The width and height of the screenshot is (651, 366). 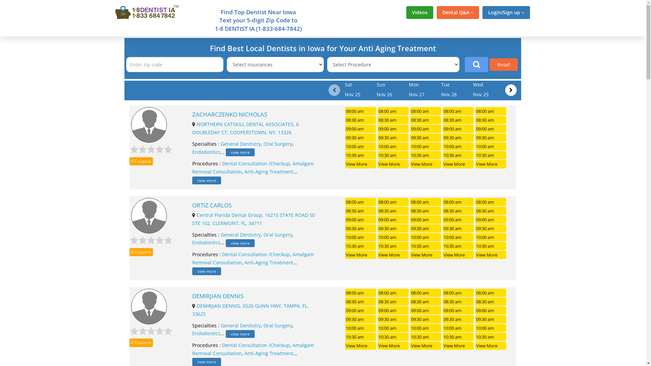 What do you see at coordinates (491, 220) in the screenshot?
I see `09:00 am` at bounding box center [491, 220].